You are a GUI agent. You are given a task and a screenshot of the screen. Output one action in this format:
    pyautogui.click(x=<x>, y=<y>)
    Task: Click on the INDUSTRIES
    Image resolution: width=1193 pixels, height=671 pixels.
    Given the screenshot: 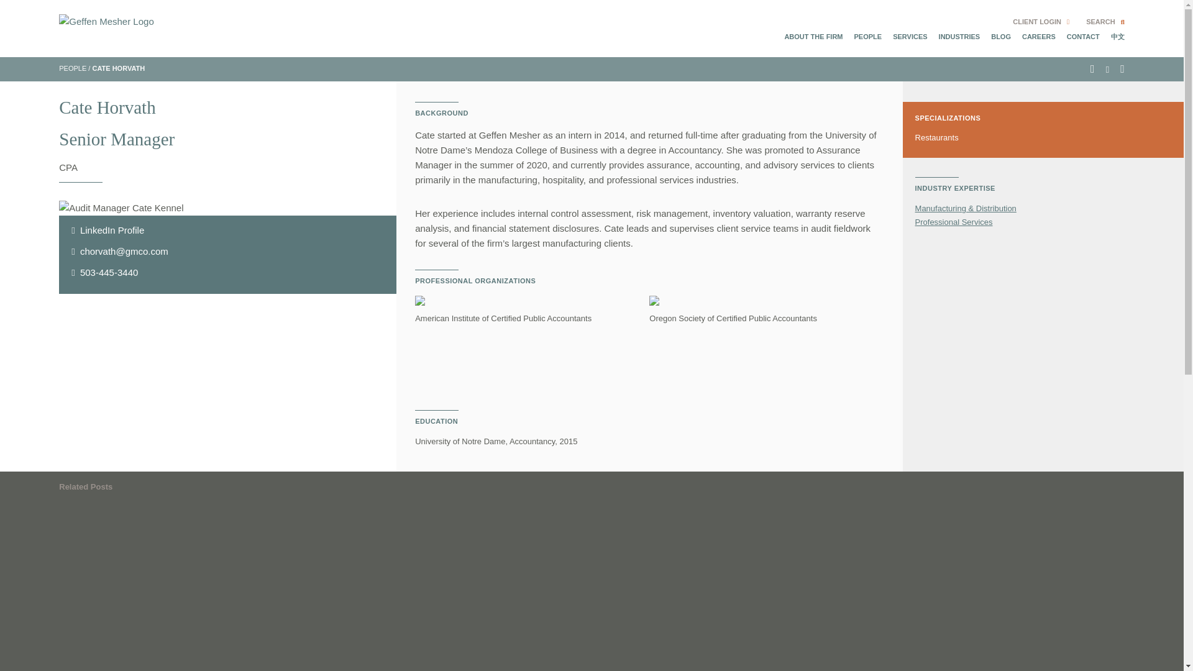 What is the action you would take?
    pyautogui.click(x=959, y=36)
    